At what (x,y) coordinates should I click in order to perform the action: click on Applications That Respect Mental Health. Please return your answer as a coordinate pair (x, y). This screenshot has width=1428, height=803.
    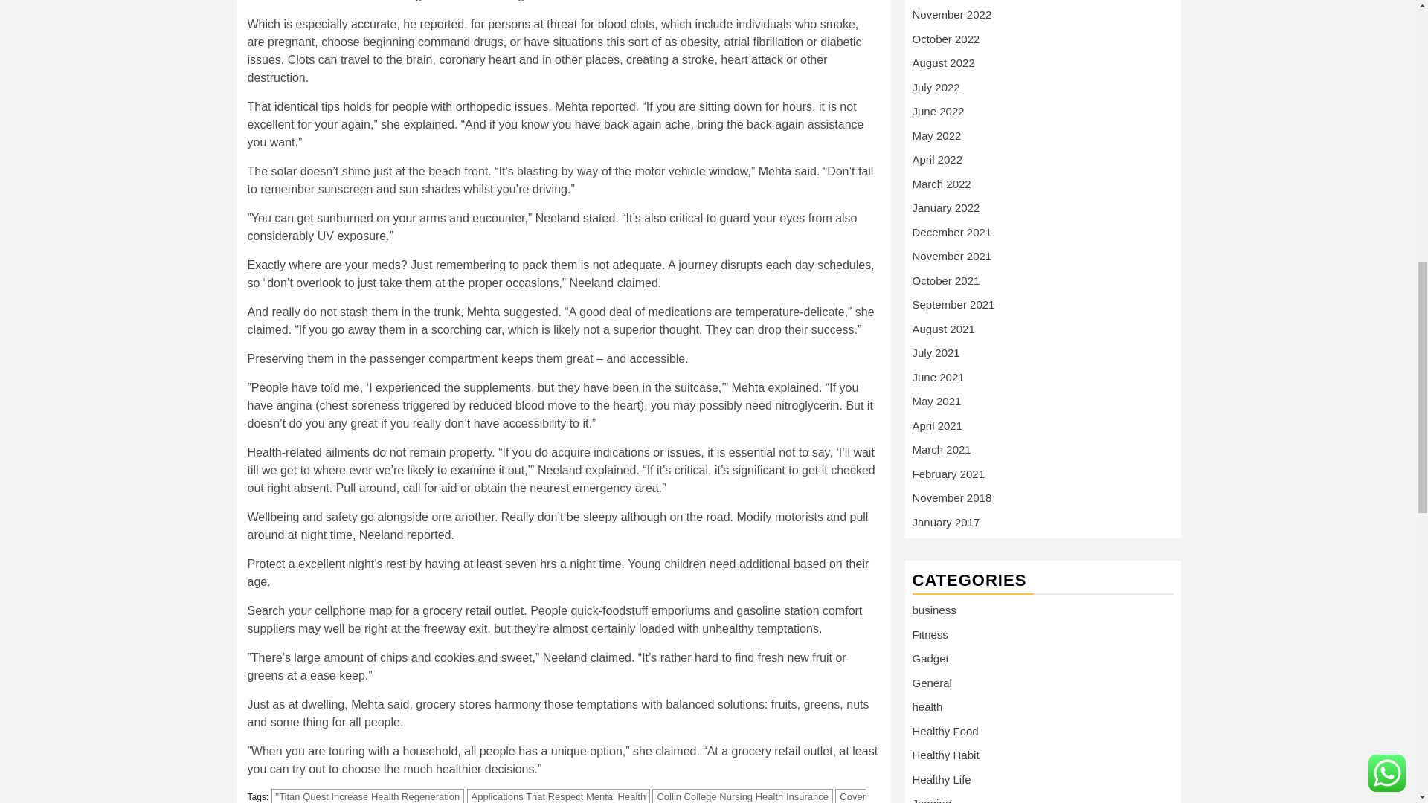
    Looking at the image, I should click on (559, 796).